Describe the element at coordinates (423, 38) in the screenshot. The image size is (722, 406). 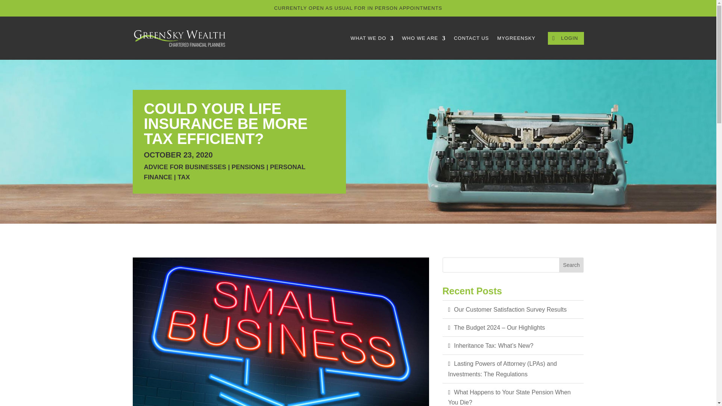
I see `WHO WE ARE` at that location.